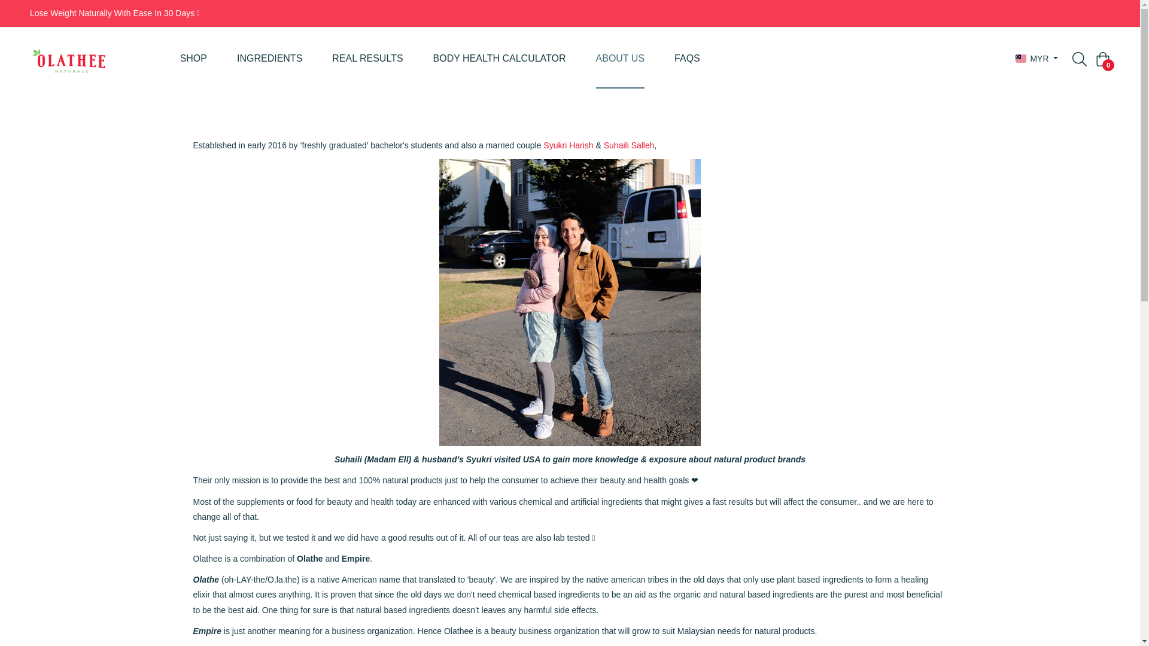 This screenshot has height=646, width=1149. Describe the element at coordinates (367, 59) in the screenshot. I see `REAL RESULTS` at that location.